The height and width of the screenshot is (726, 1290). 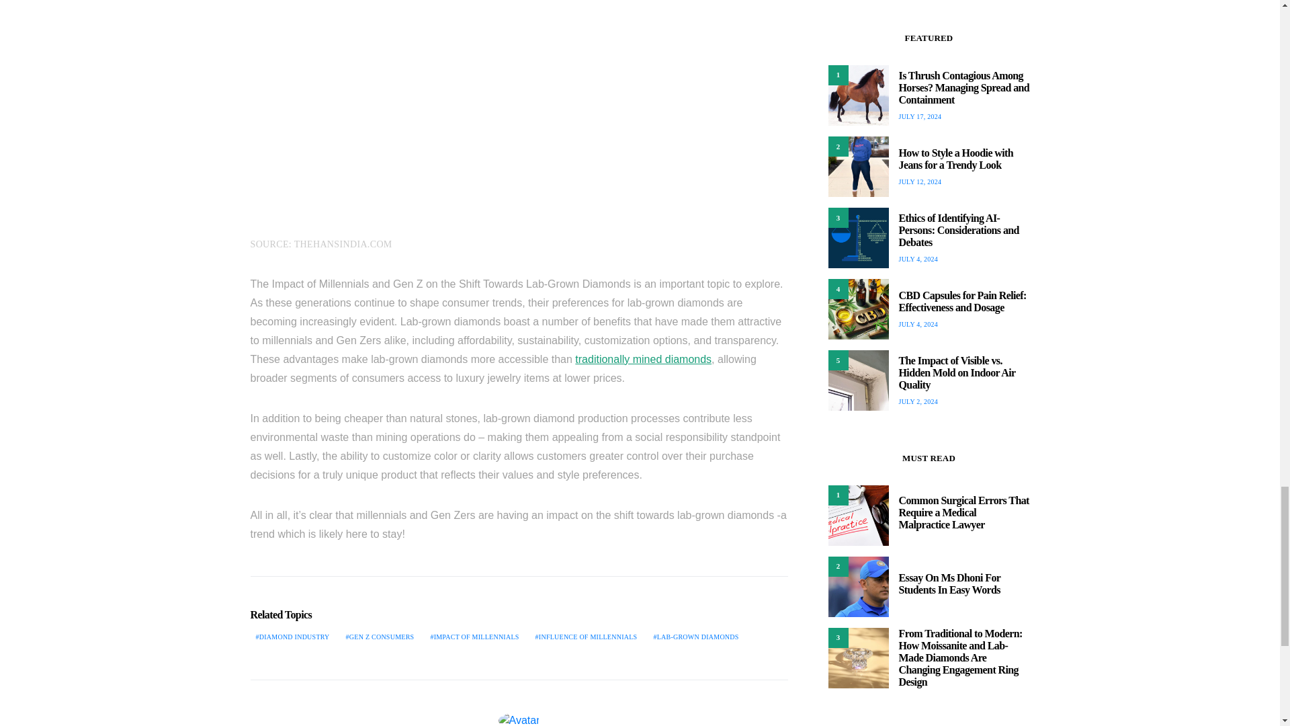 I want to click on LAB-GROWN DIAMONDS, so click(x=695, y=636).